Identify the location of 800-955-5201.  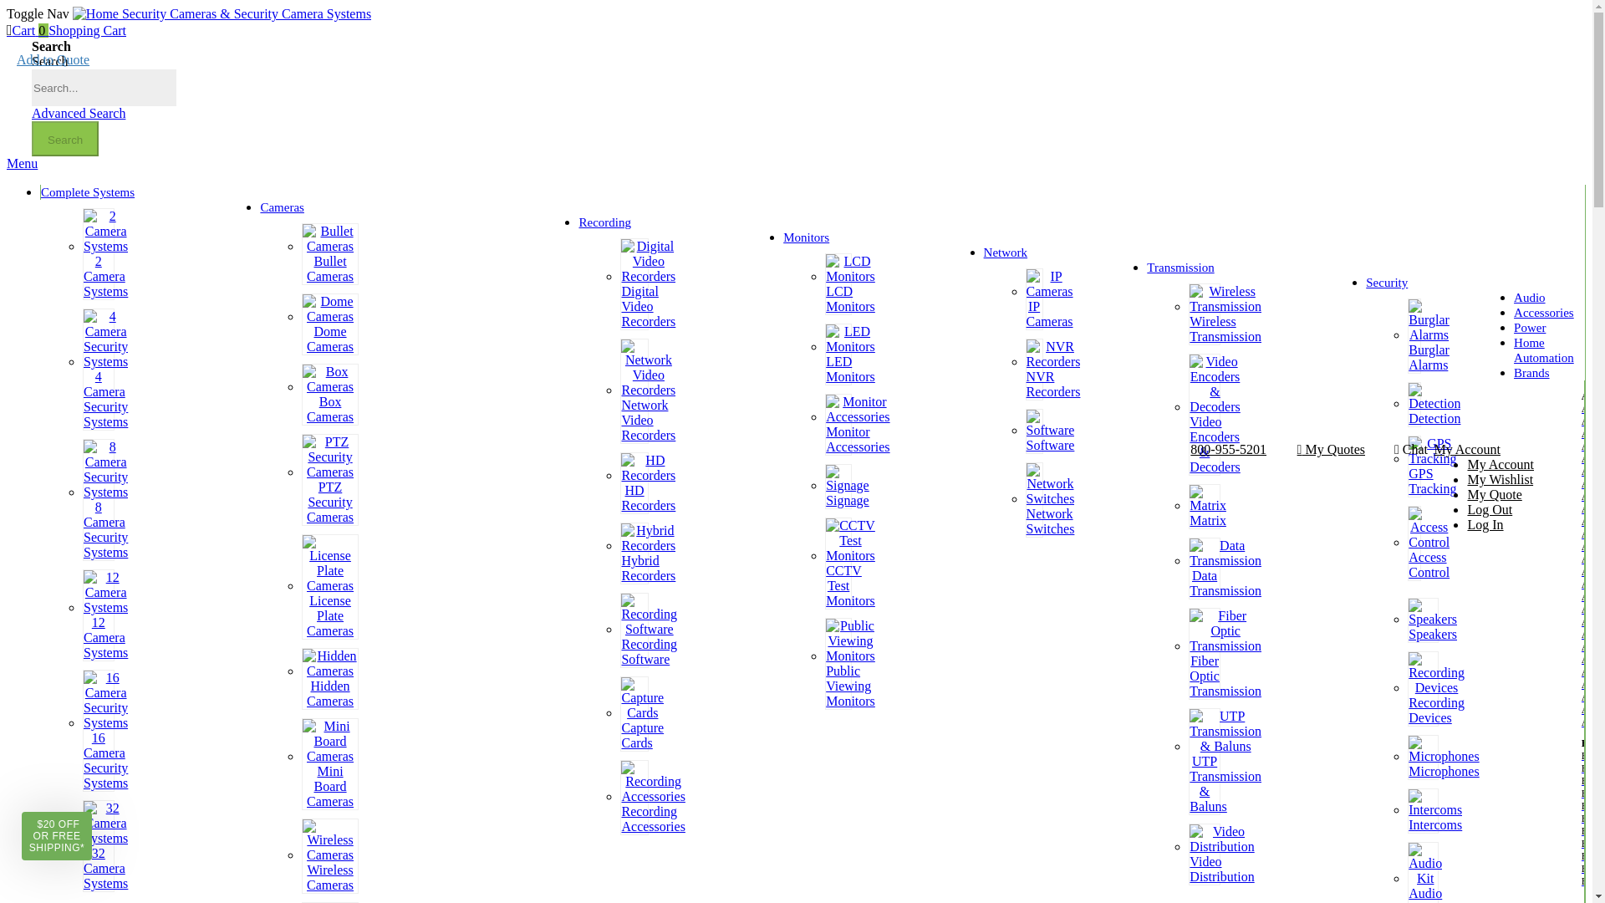
(1228, 450).